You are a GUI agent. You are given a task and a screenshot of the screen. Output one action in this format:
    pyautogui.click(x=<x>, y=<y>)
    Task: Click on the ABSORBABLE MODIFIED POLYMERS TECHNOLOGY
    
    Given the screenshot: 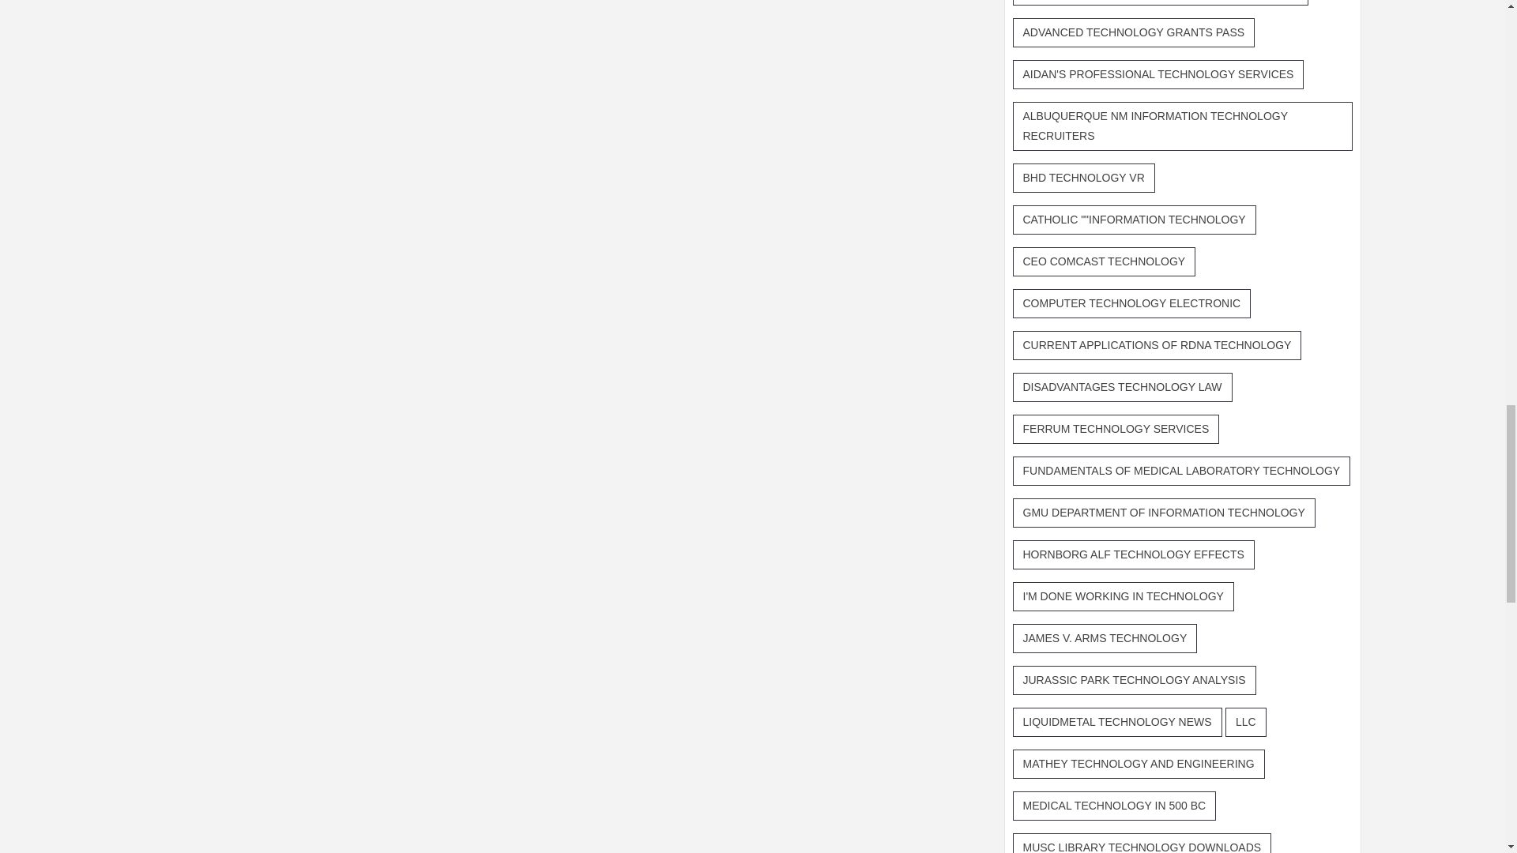 What is the action you would take?
    pyautogui.click(x=1161, y=2)
    